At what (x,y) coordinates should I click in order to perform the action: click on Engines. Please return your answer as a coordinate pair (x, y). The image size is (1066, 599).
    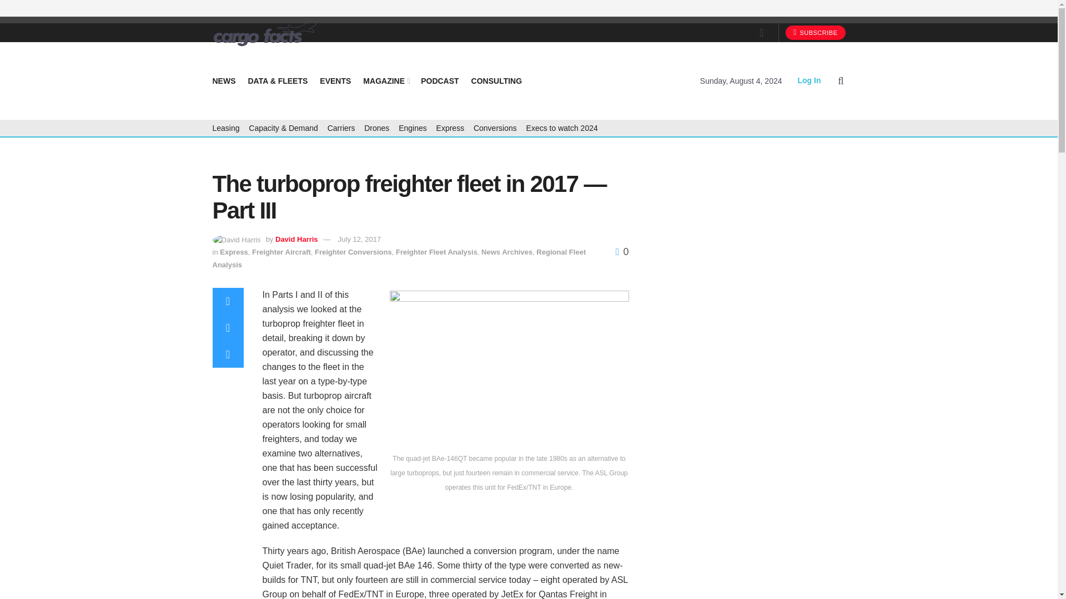
    Looking at the image, I should click on (413, 128).